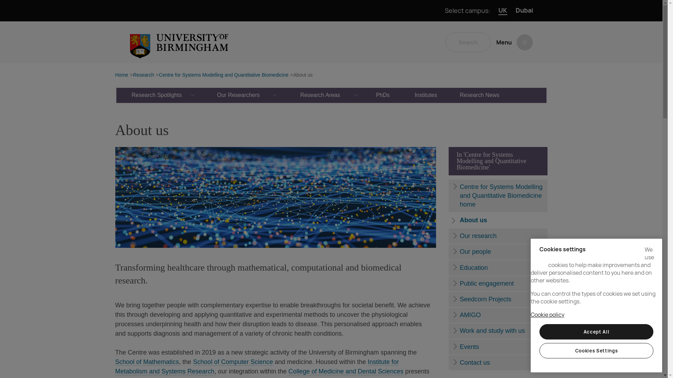 This screenshot has height=378, width=673. Describe the element at coordinates (303, 75) in the screenshot. I see `About us` at that location.